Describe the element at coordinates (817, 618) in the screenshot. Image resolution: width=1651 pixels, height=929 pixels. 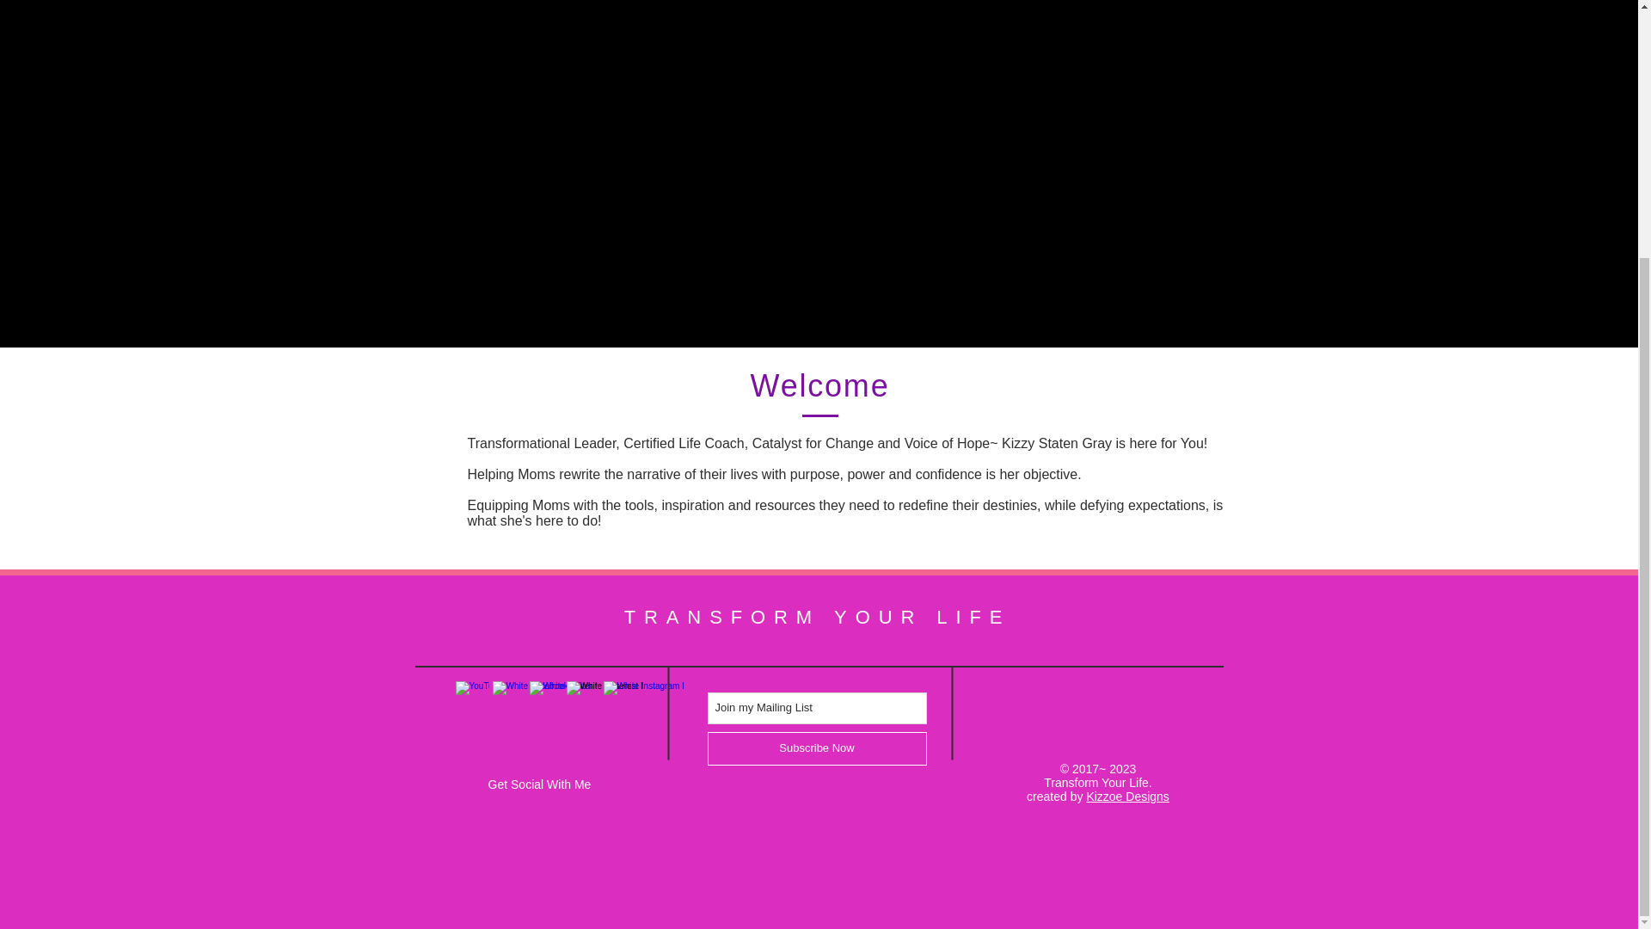
I see `TRANSFORM YOUR LIFE` at that location.